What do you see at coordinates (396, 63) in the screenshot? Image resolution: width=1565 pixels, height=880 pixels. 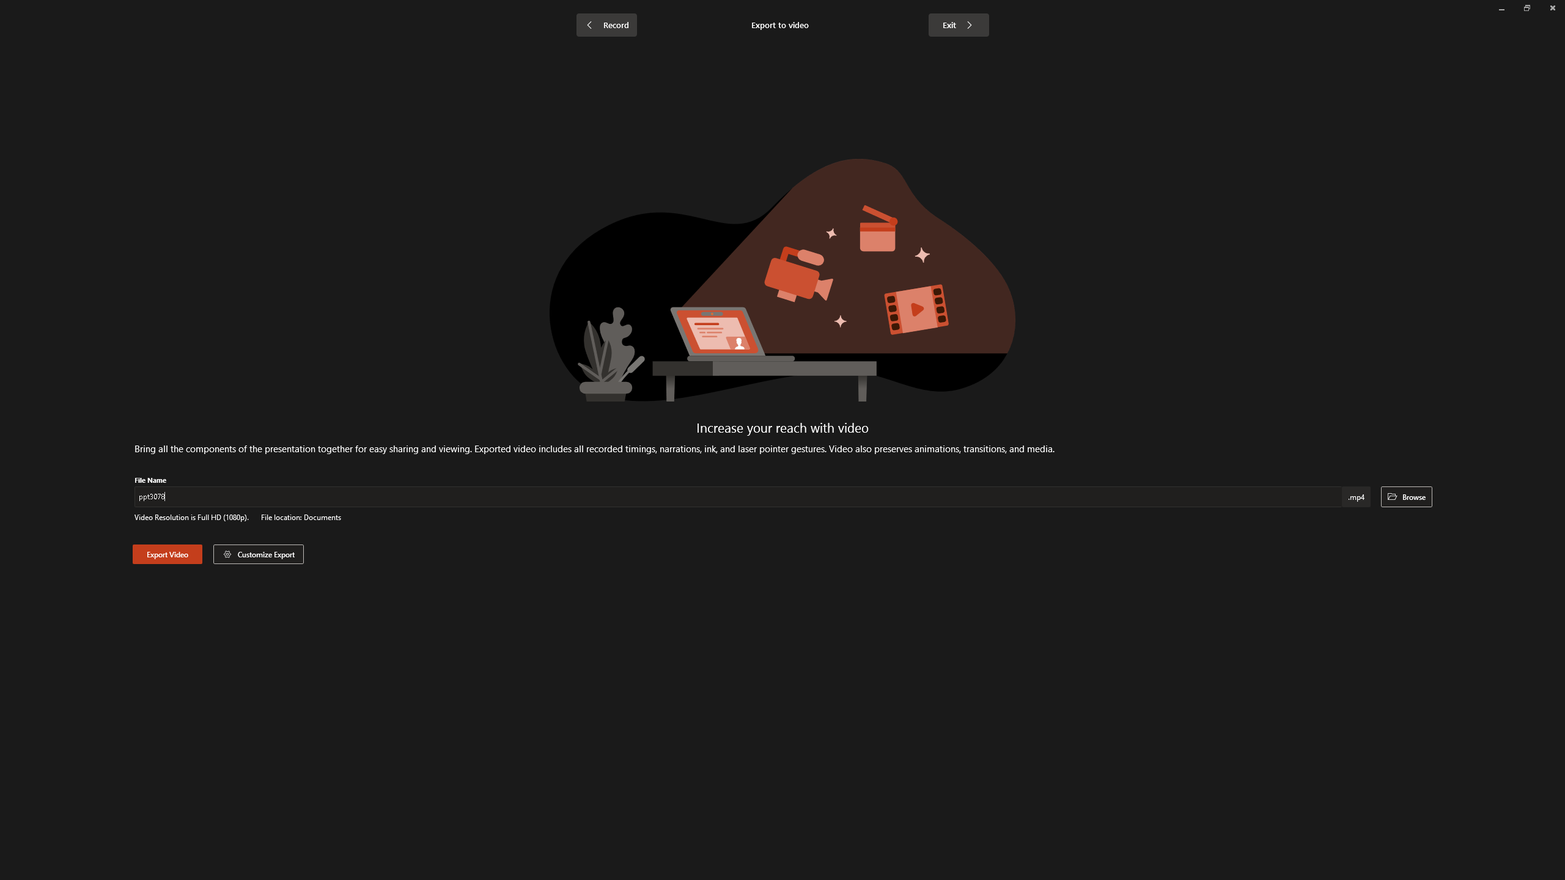 I see `Learn More` at bounding box center [396, 63].